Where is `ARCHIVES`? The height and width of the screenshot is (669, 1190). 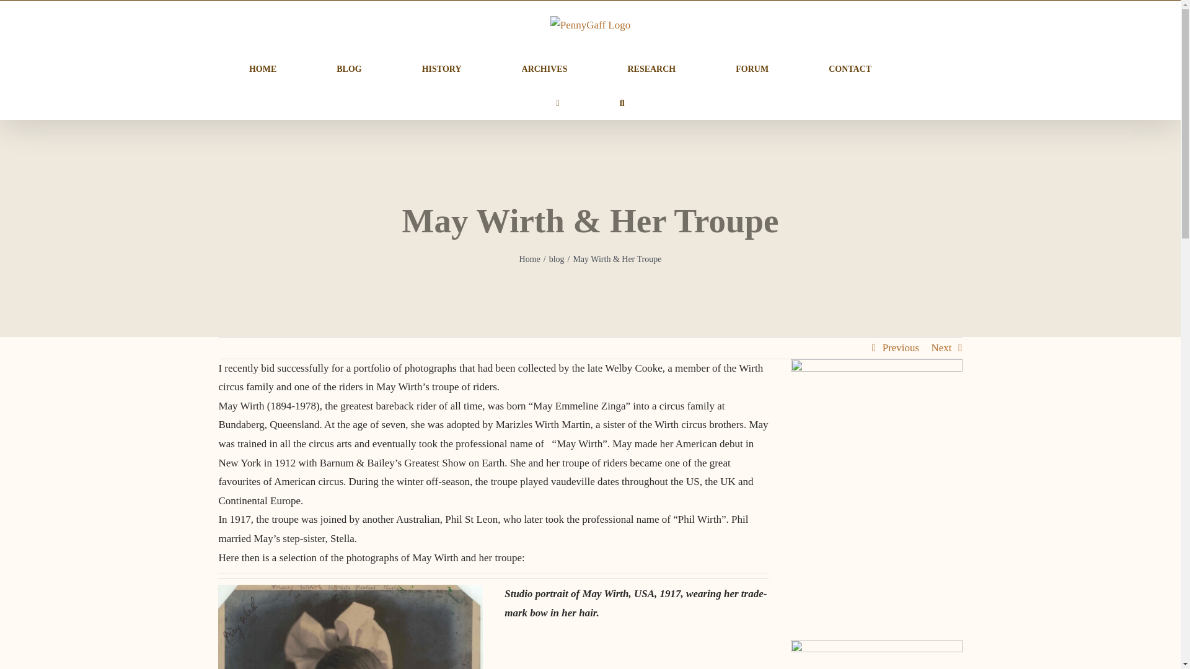 ARCHIVES is located at coordinates (544, 68).